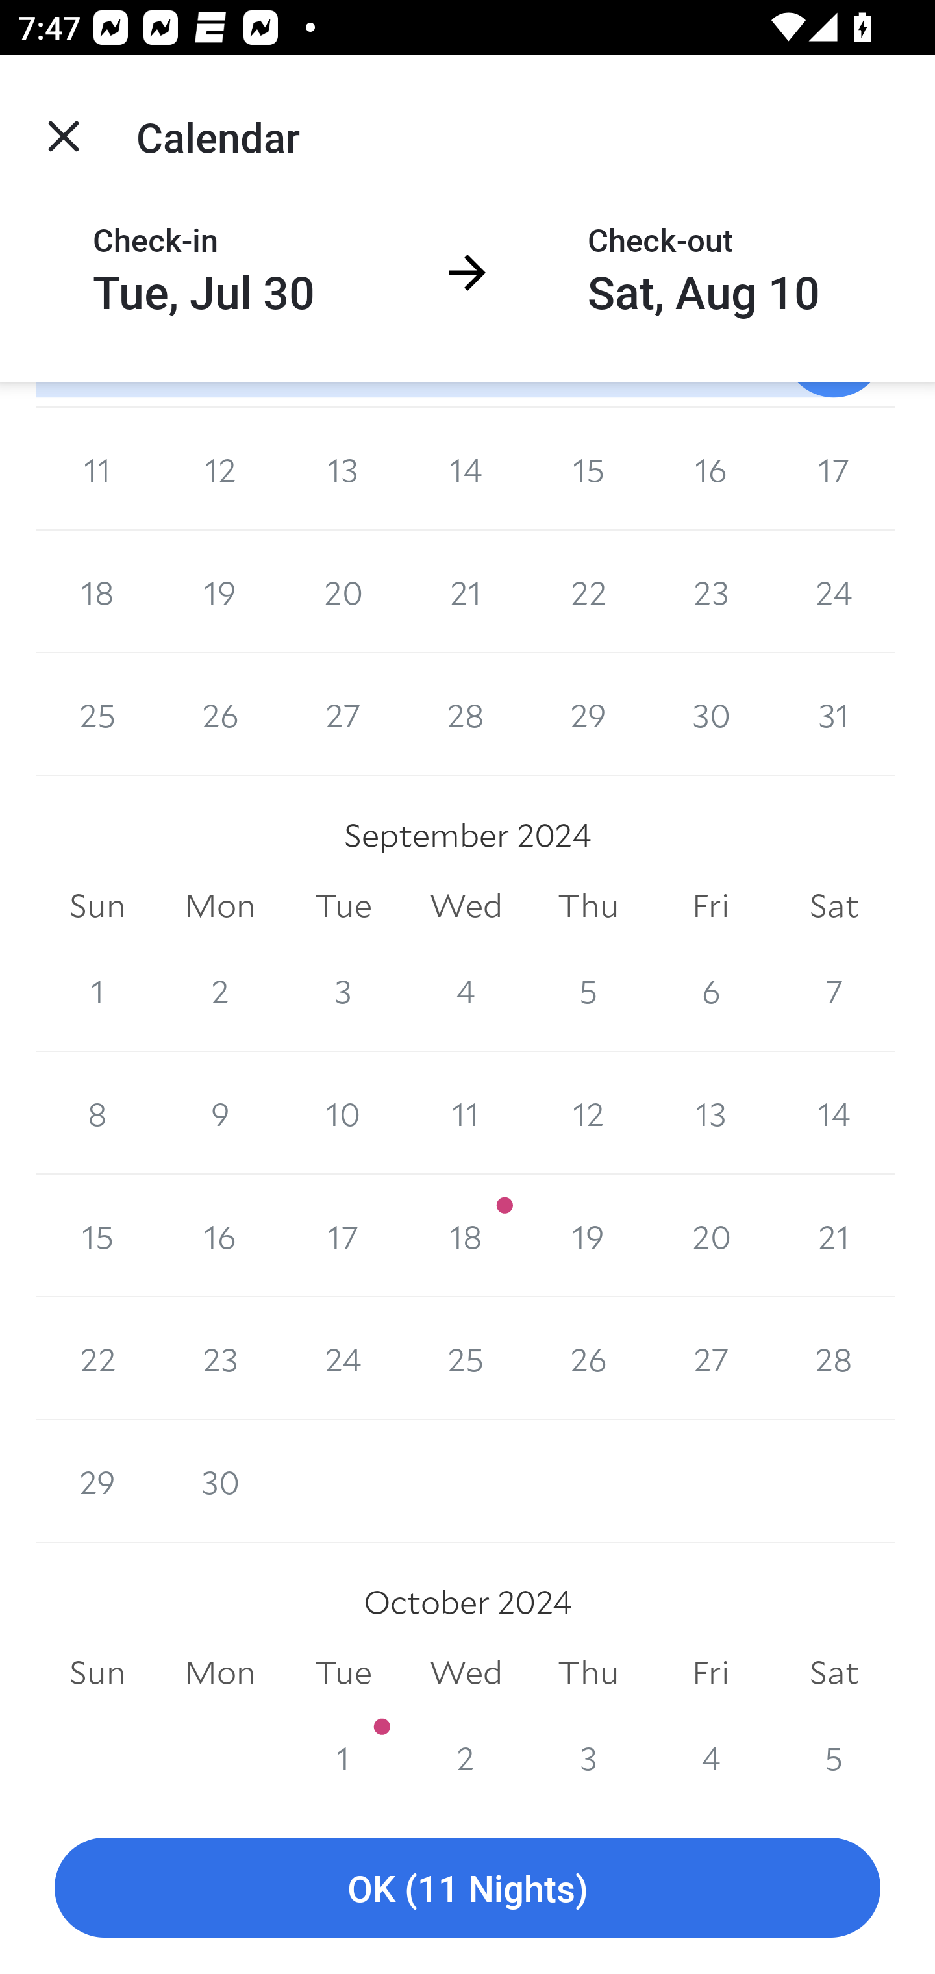 Image resolution: width=935 pixels, height=1974 pixels. I want to click on 21 21 August 2024, so click(466, 592).